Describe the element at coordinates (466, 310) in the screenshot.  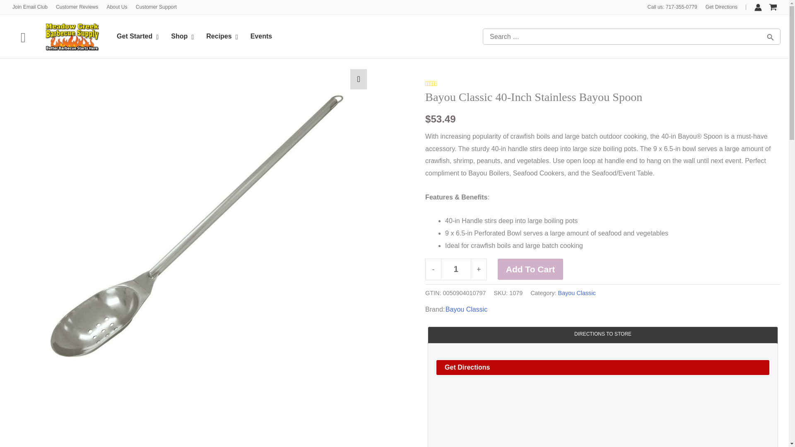
I see `Customer Reviews` at that location.